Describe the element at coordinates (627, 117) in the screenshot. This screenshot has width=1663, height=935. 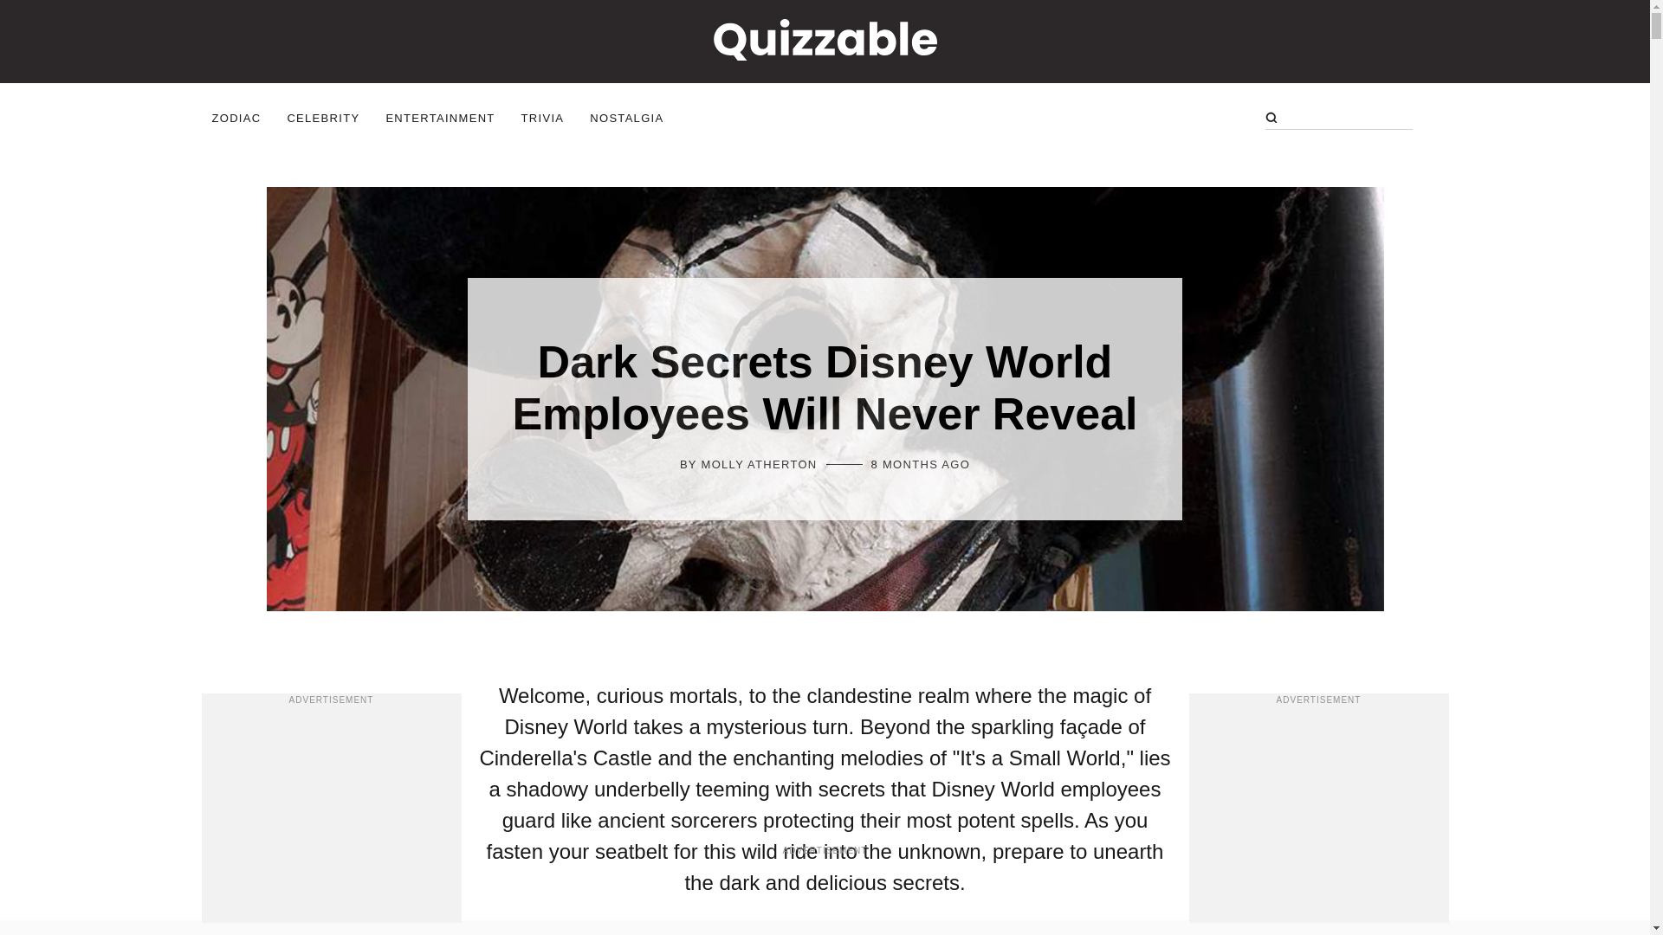
I see `NOSTALGIA` at that location.